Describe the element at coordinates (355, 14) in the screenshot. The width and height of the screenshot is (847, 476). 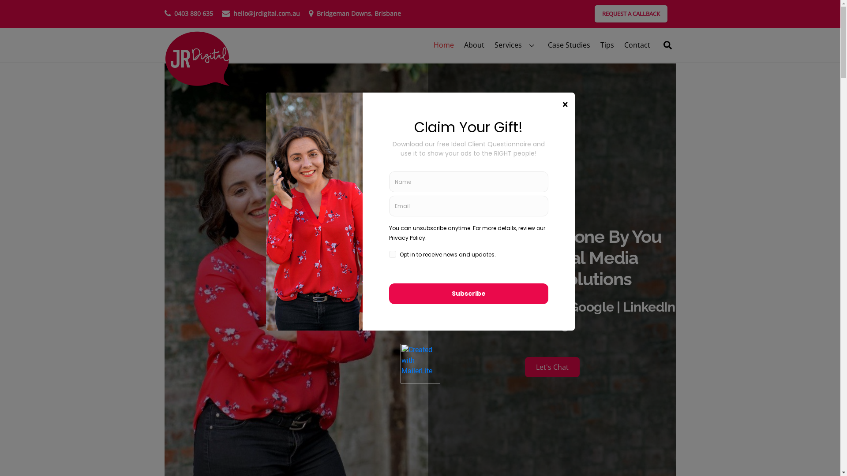
I see `Bridgeman Downs, Brisbane` at that location.